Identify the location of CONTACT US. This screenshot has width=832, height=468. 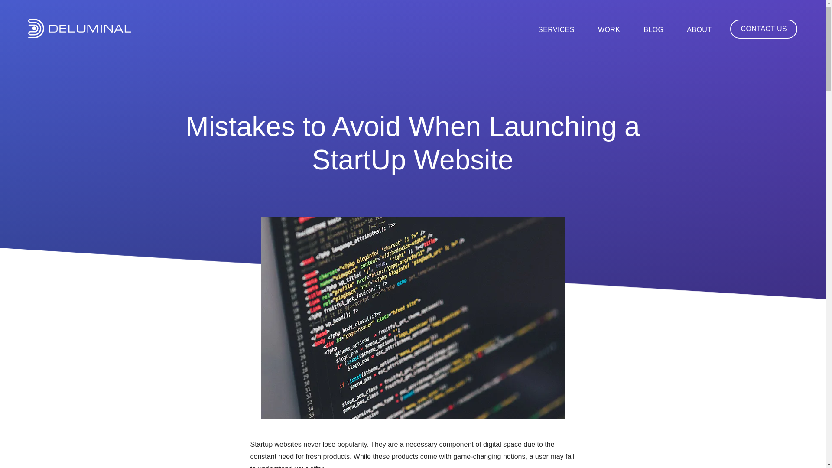
(764, 29).